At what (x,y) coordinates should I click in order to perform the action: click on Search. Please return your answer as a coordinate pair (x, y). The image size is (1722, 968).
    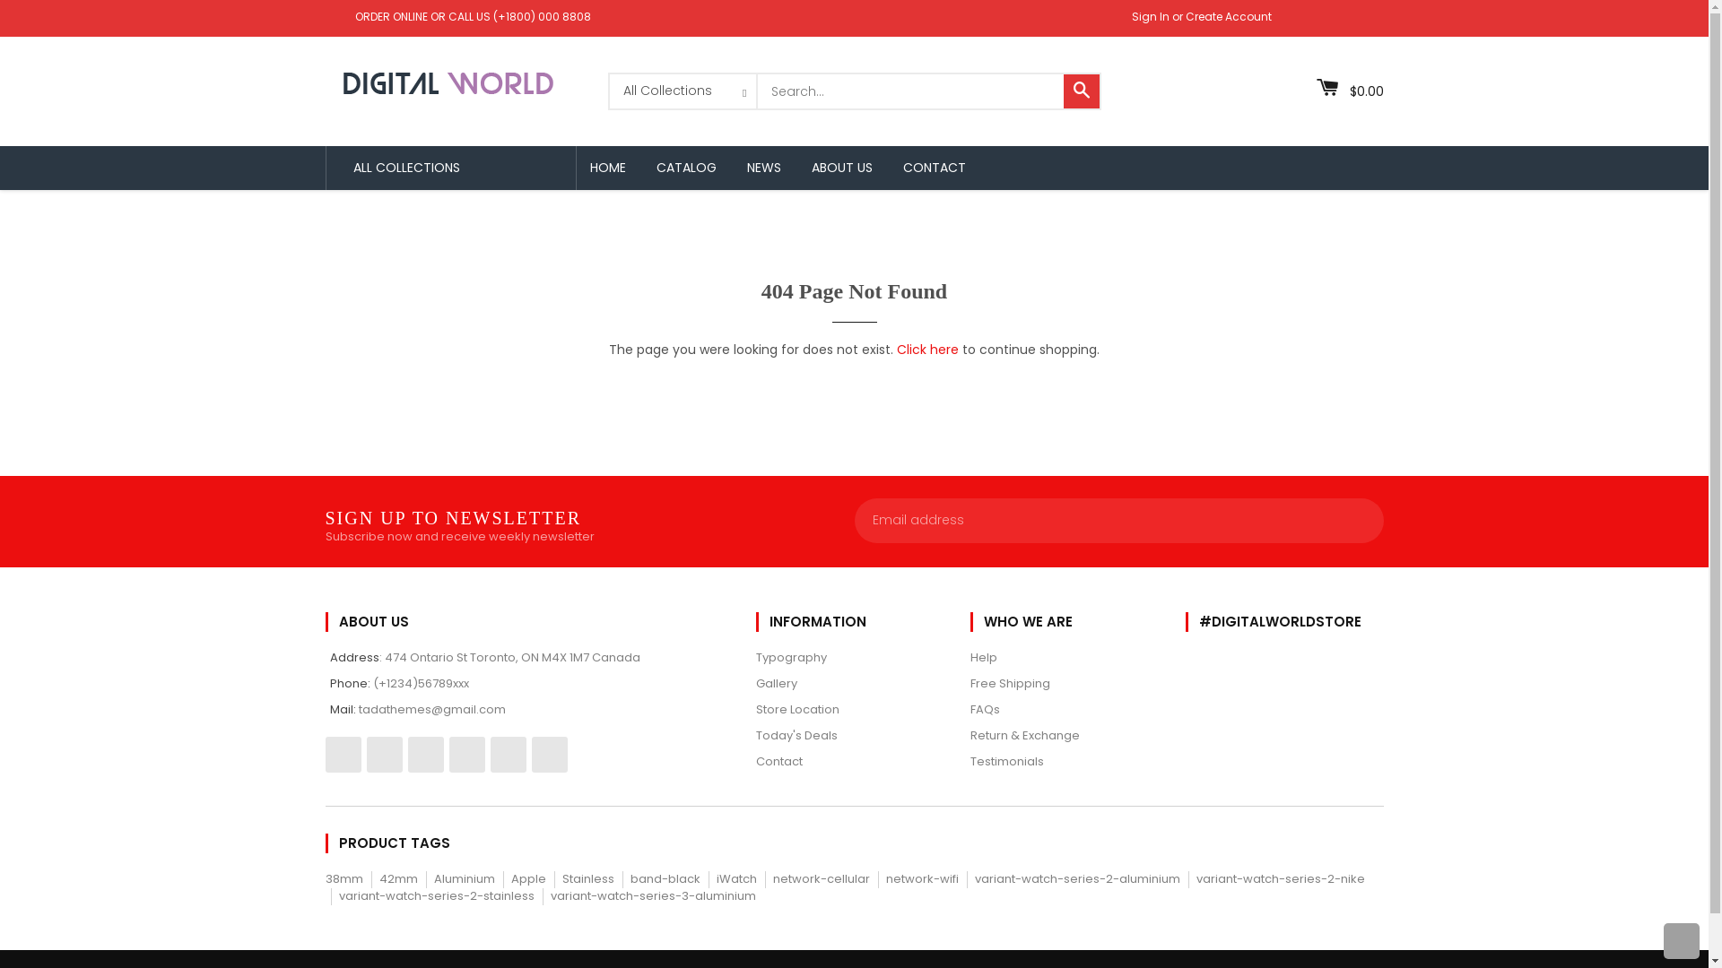
    Looking at the image, I should click on (1082, 91).